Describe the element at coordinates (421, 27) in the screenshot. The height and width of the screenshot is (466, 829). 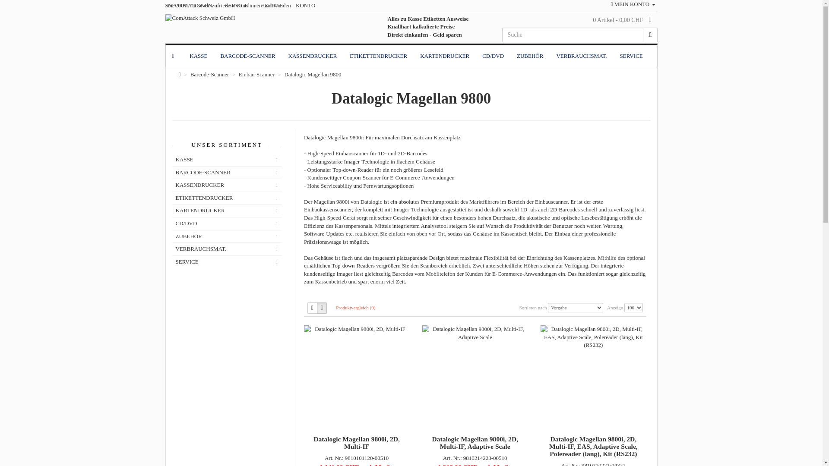
I see `Knallhart kalkulierte Preise` at that location.